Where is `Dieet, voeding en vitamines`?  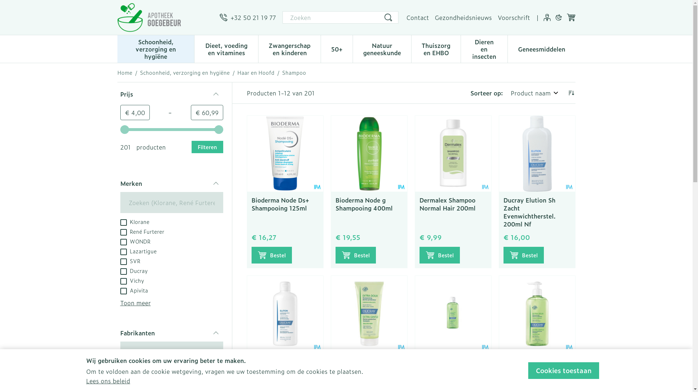 Dieet, voeding en vitamines is located at coordinates (226, 48).